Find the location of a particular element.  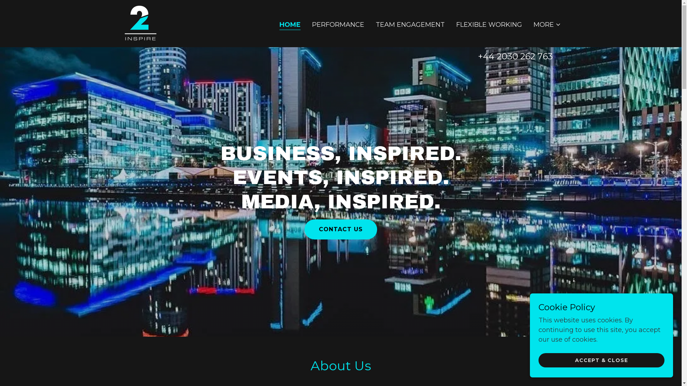

PERFORMANCE is located at coordinates (338, 24).